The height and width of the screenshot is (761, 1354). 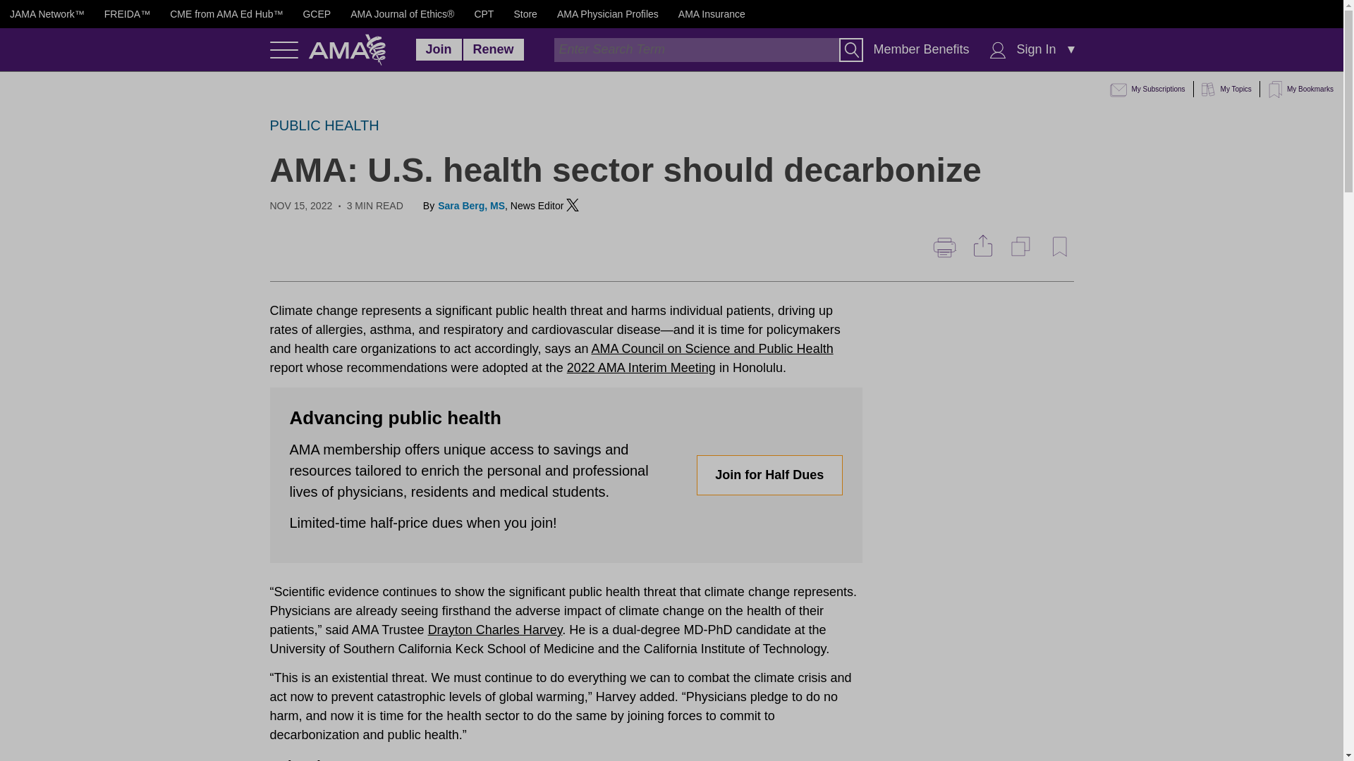 I want to click on Bio link, so click(x=471, y=210).